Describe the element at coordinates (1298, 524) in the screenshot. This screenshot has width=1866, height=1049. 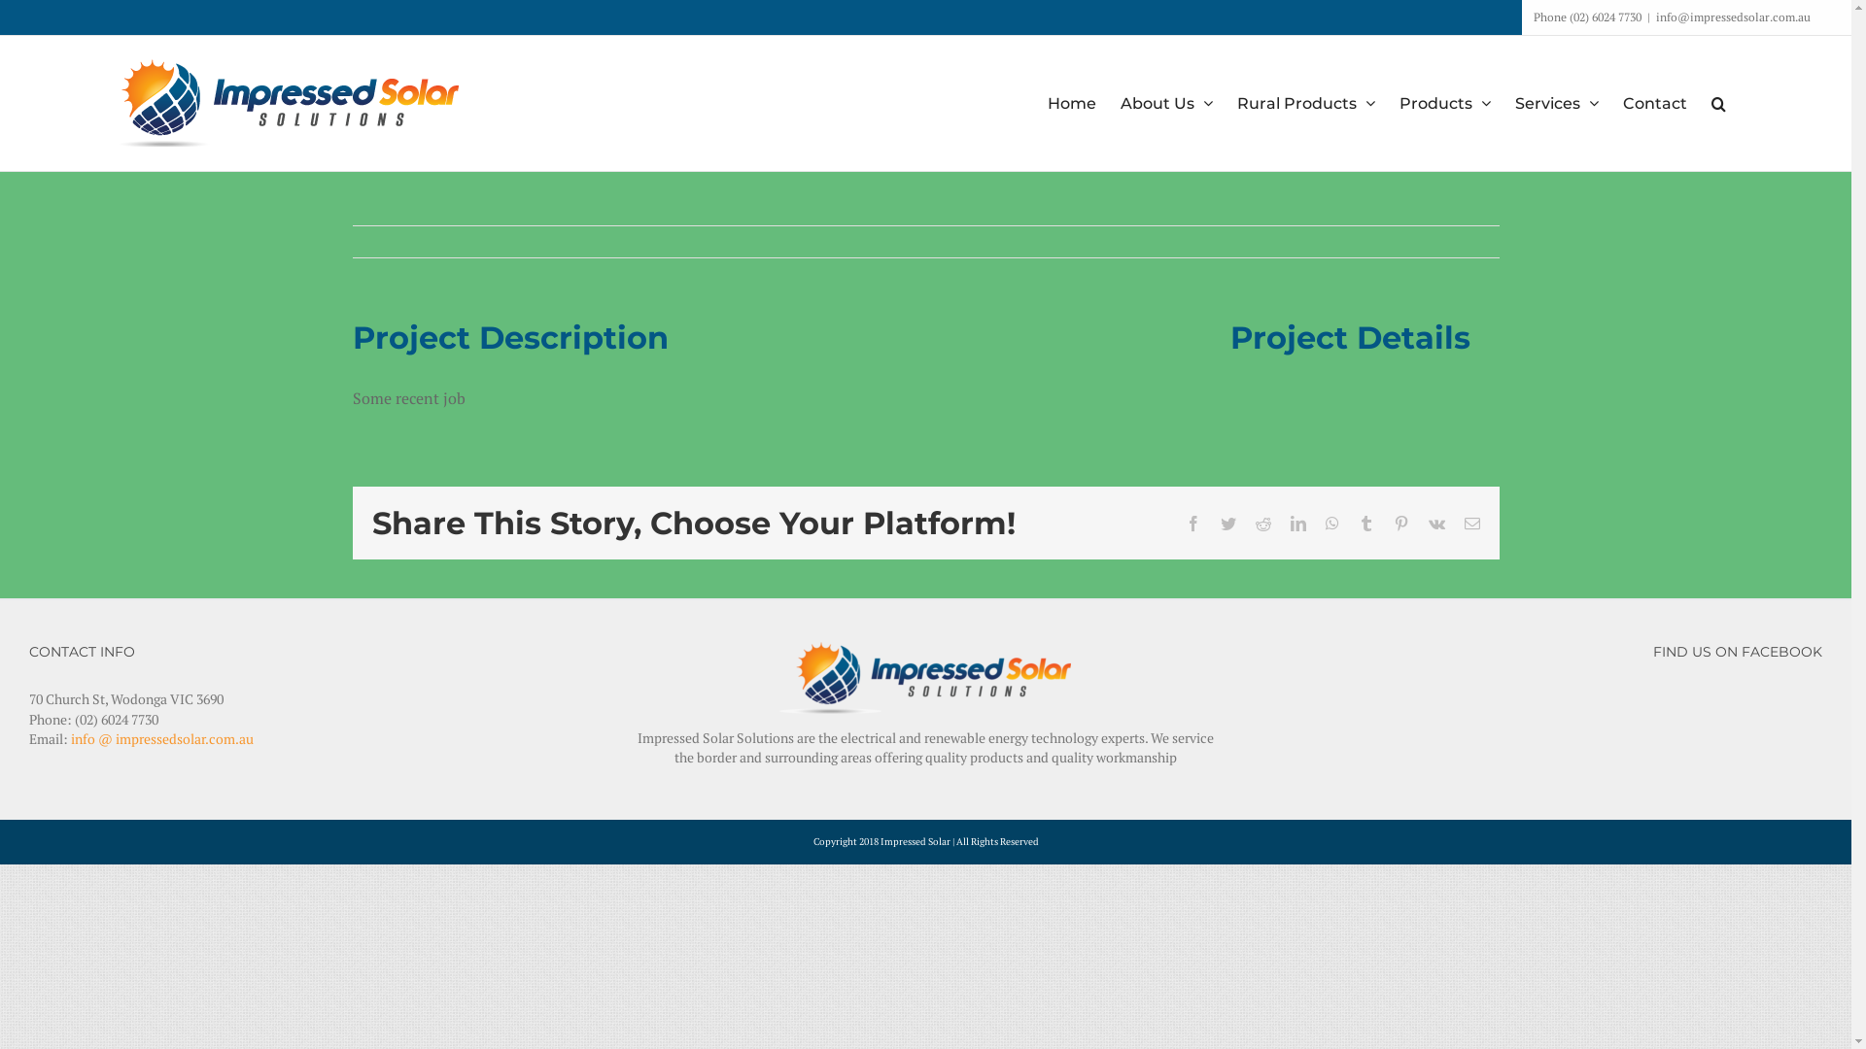
I see `LinkedIn` at that location.